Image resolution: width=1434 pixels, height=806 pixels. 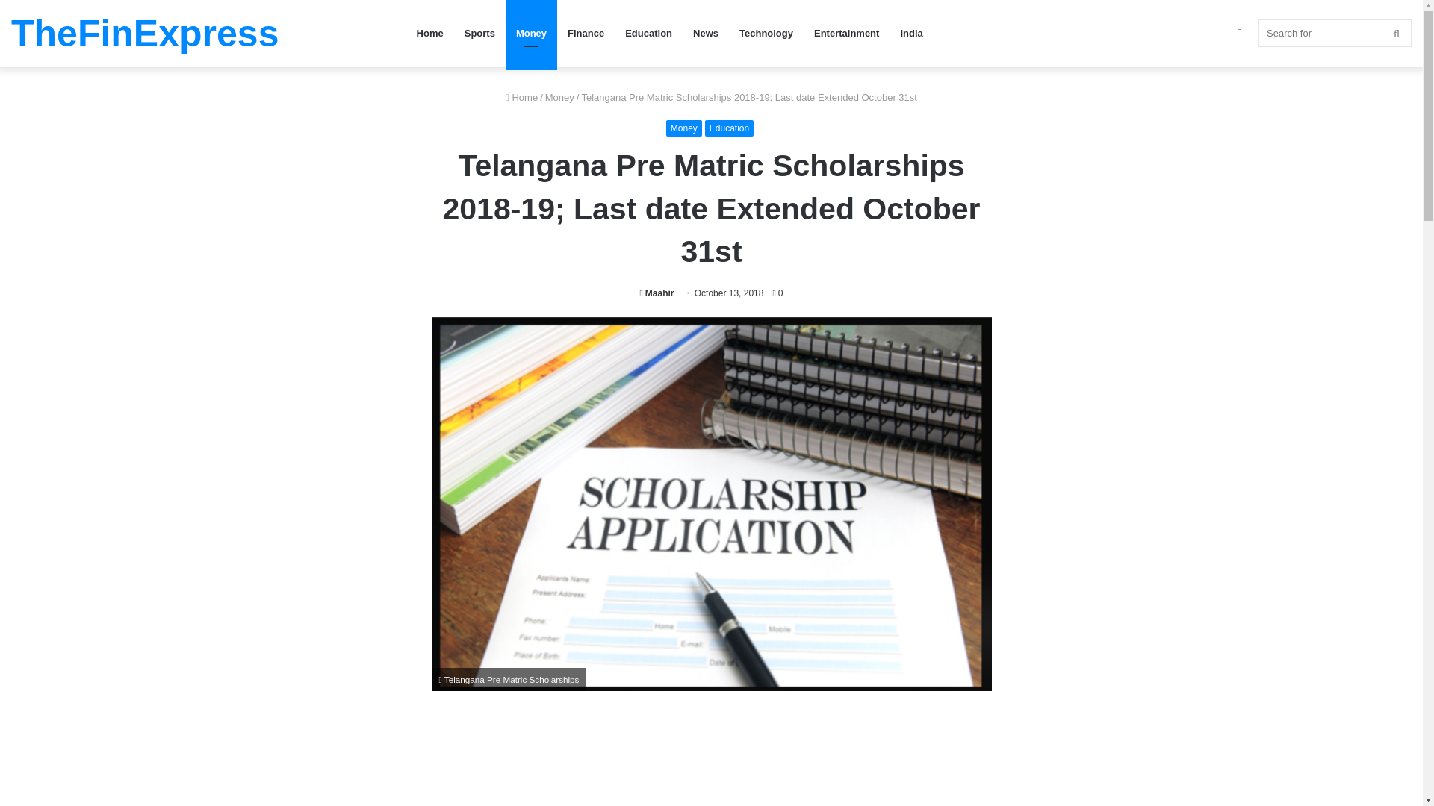 What do you see at coordinates (845, 33) in the screenshot?
I see `Entertainment` at bounding box center [845, 33].